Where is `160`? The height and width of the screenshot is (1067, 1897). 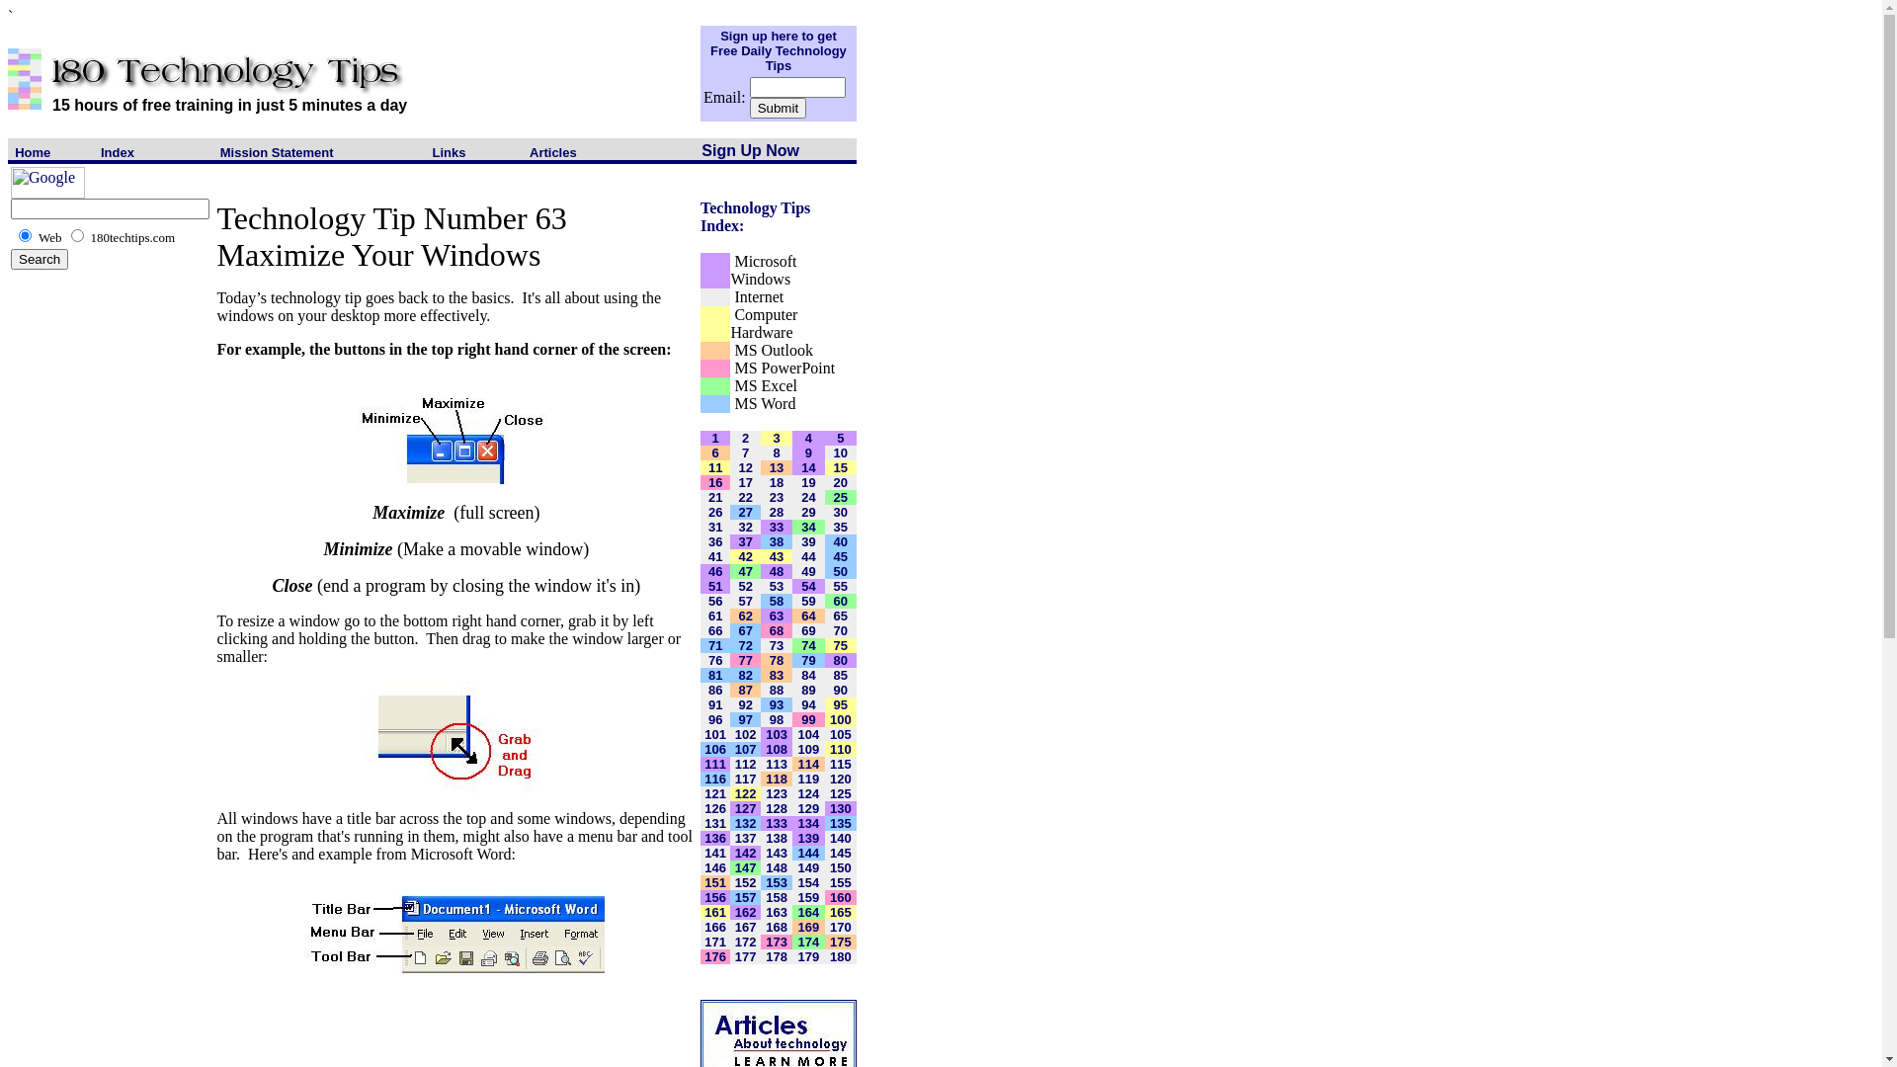 160 is located at coordinates (841, 897).